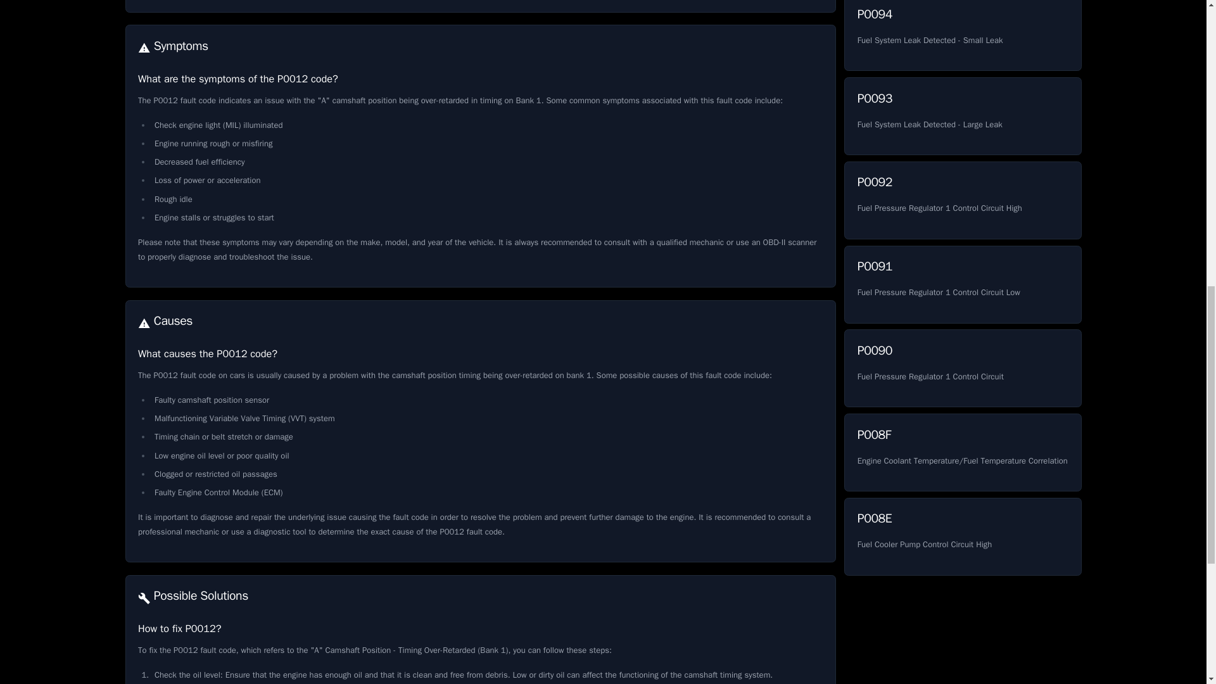 The width and height of the screenshot is (1216, 684). I want to click on P0093, so click(962, 367).